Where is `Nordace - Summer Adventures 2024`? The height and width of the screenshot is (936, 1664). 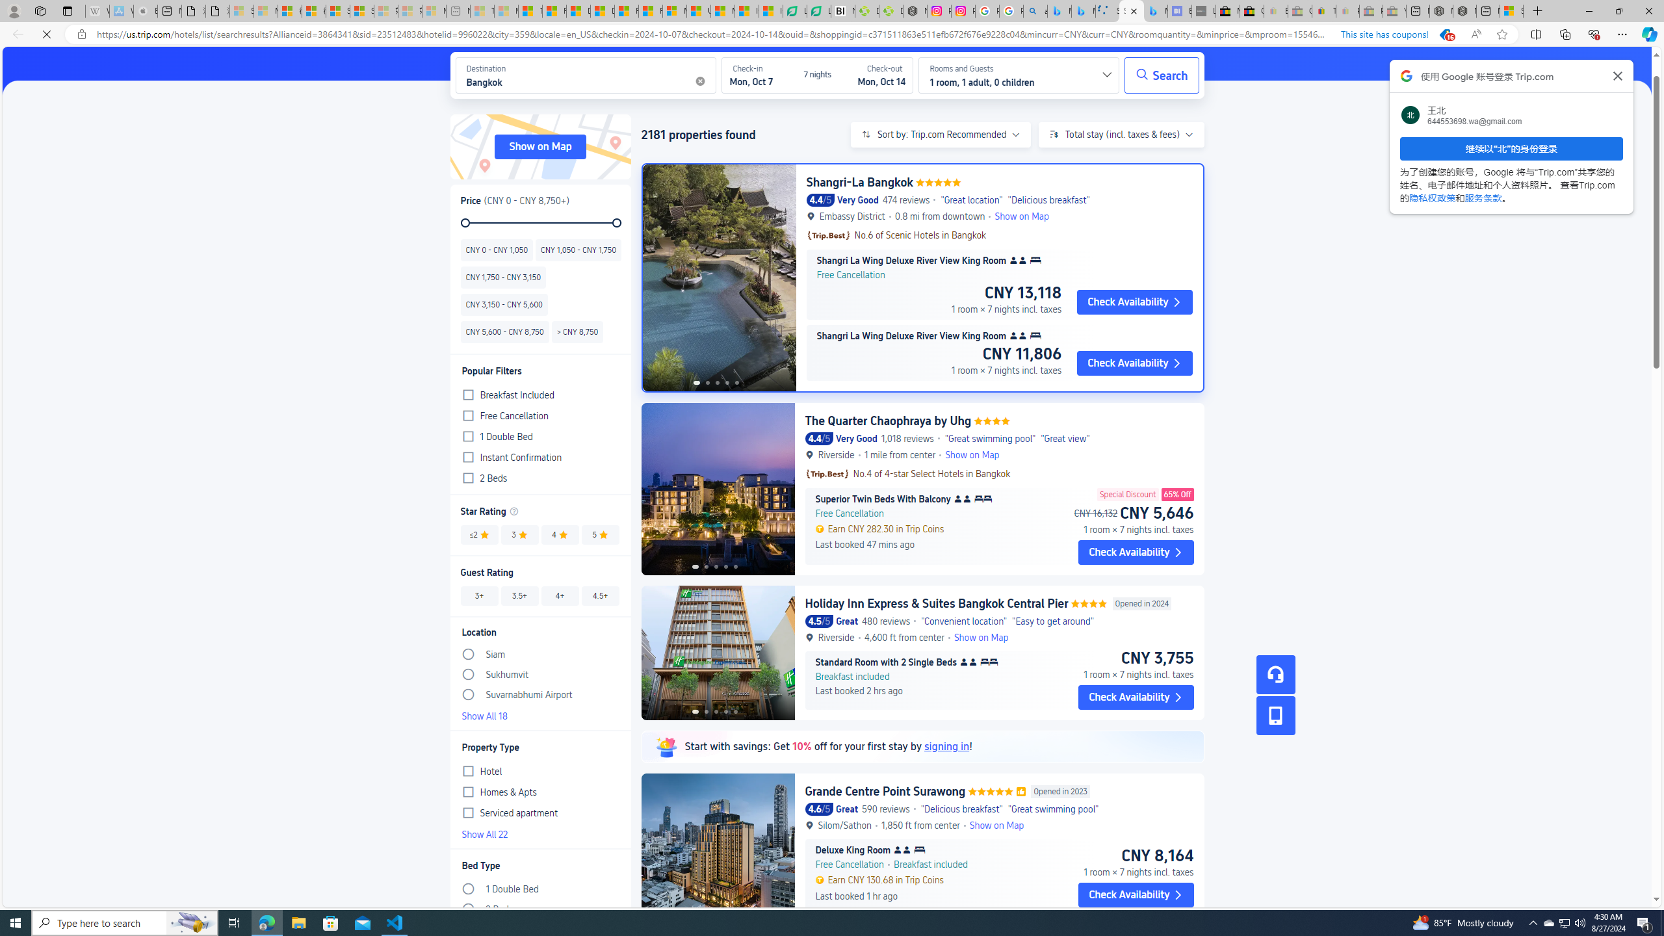
Nordace - Summer Adventures 2024 is located at coordinates (1465, 11).